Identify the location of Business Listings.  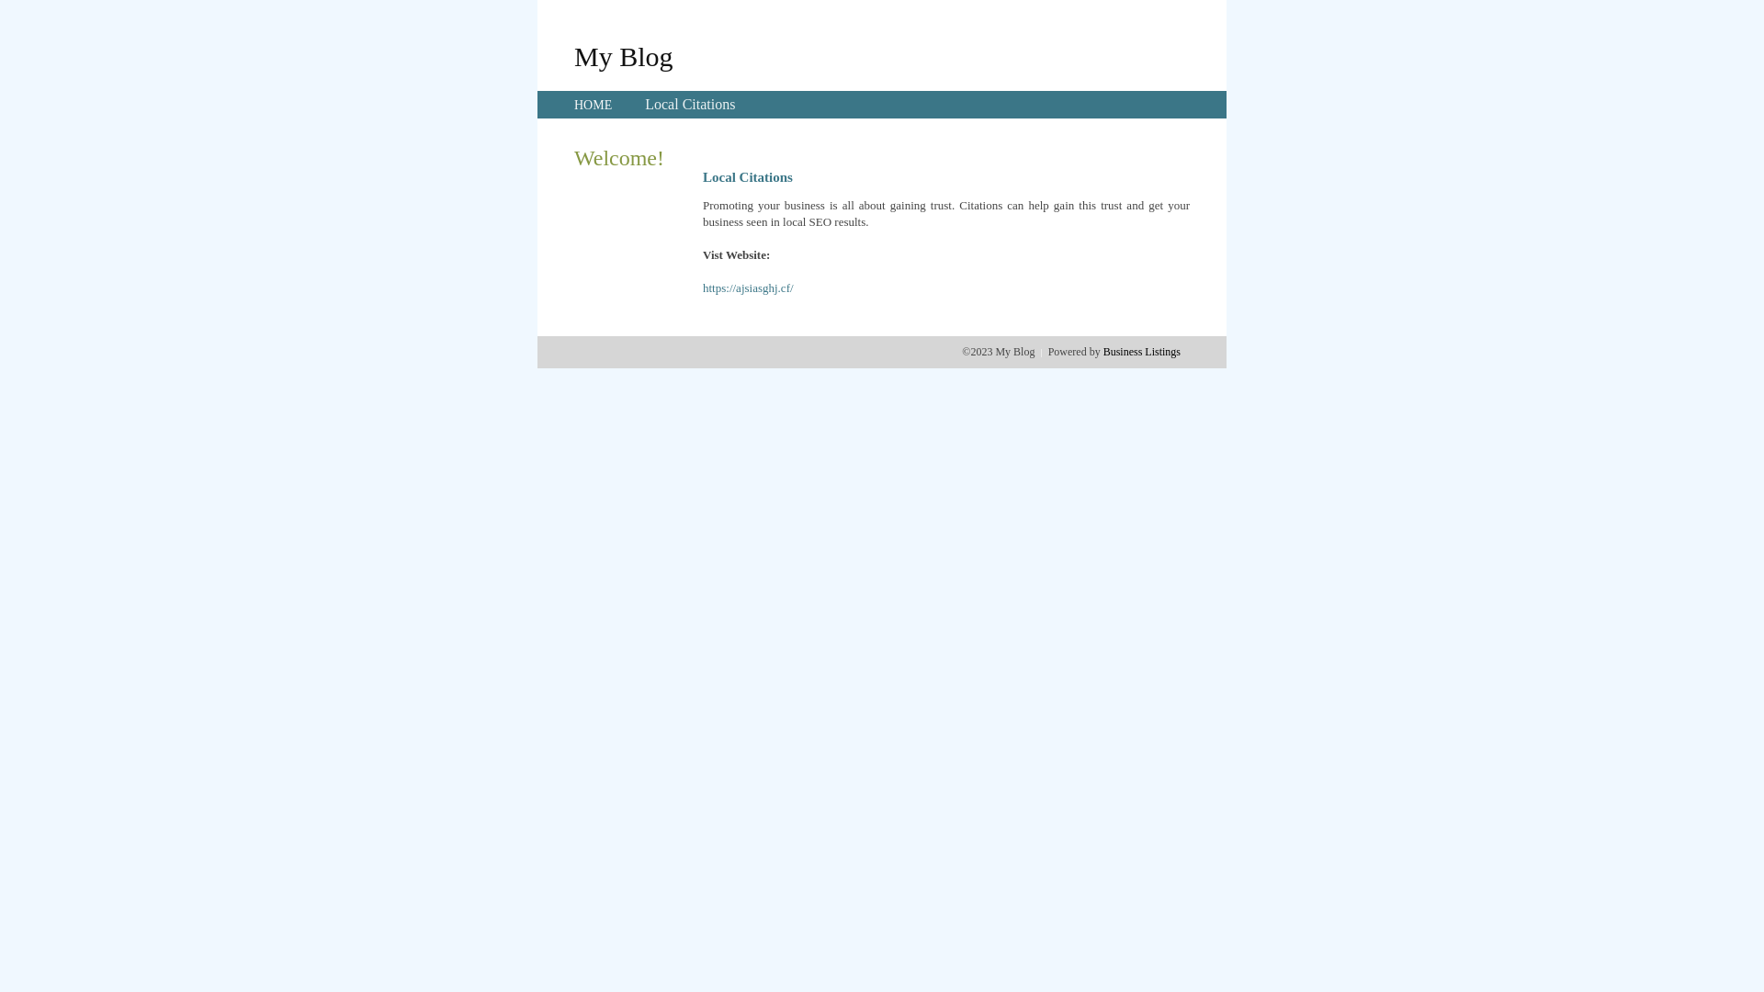
(1142, 352).